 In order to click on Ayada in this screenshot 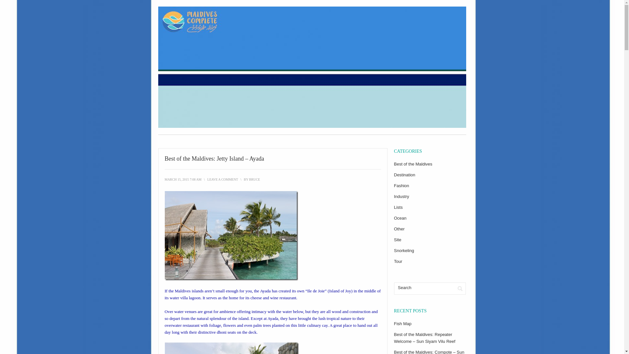, I will do `click(265, 291)`.